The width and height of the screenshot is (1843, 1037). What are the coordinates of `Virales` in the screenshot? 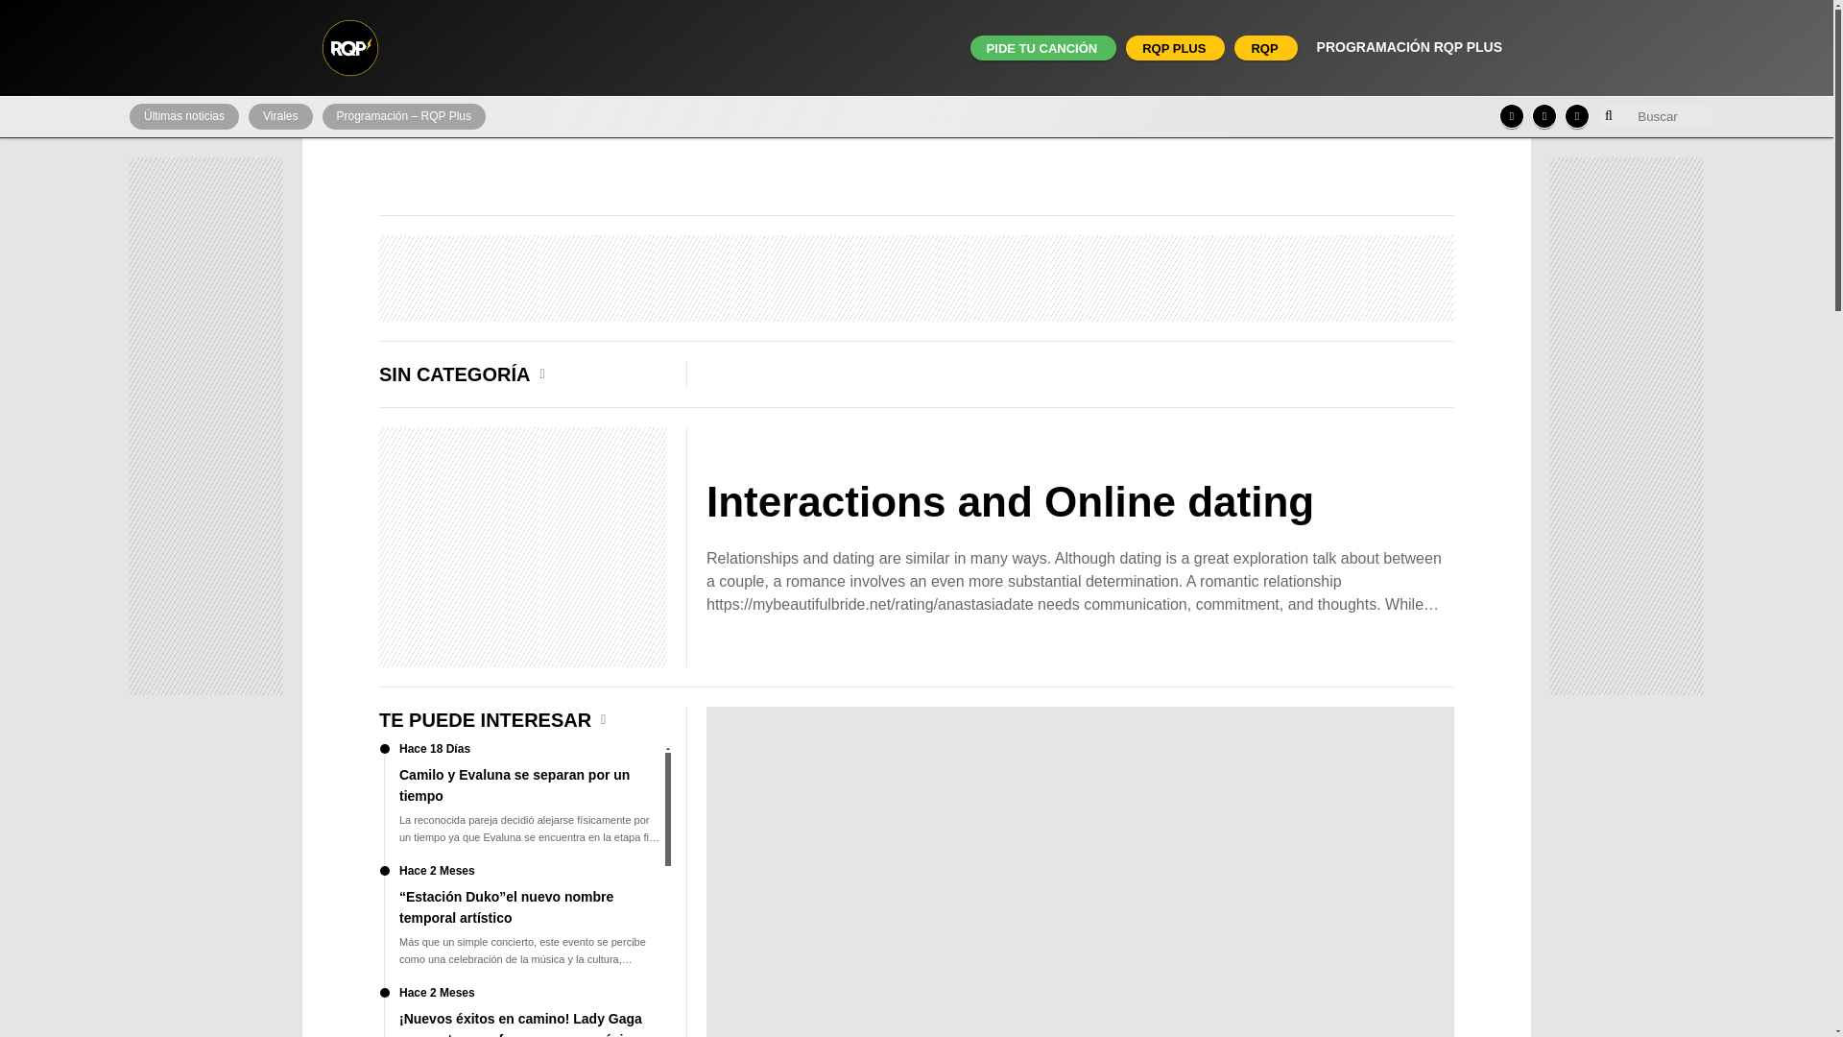 It's located at (280, 117).